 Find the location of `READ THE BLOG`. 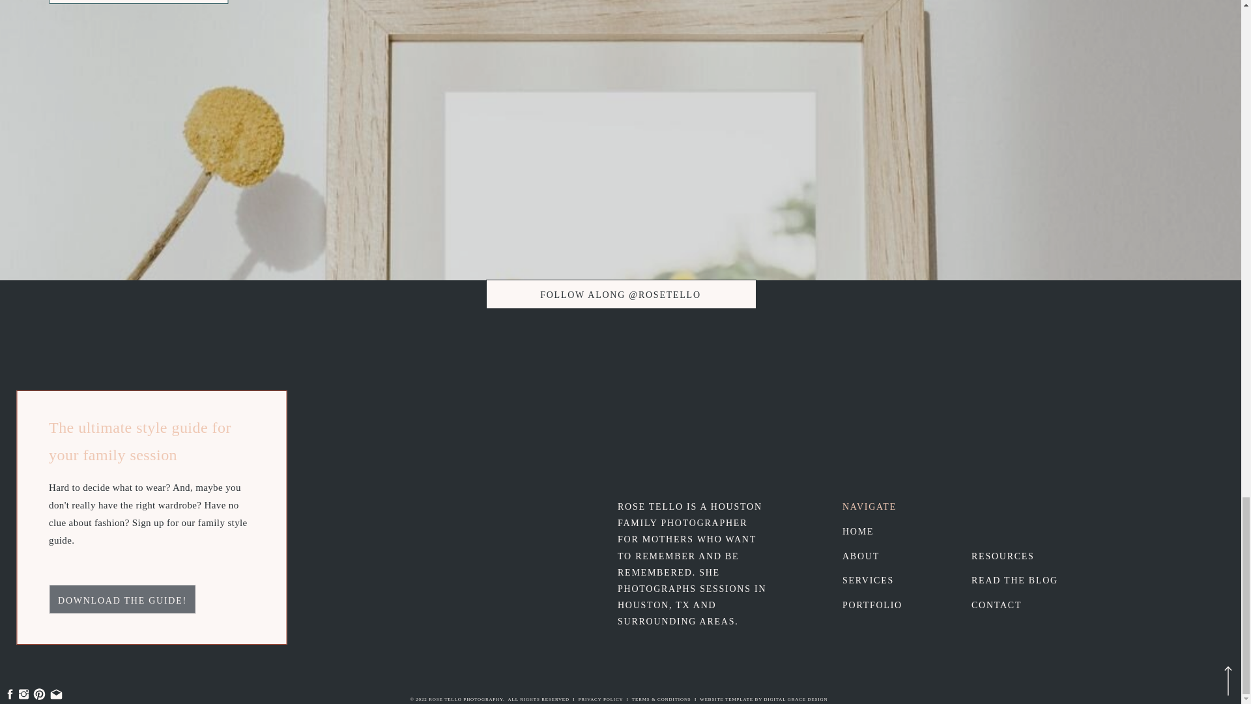

READ THE BLOG is located at coordinates (1027, 579).